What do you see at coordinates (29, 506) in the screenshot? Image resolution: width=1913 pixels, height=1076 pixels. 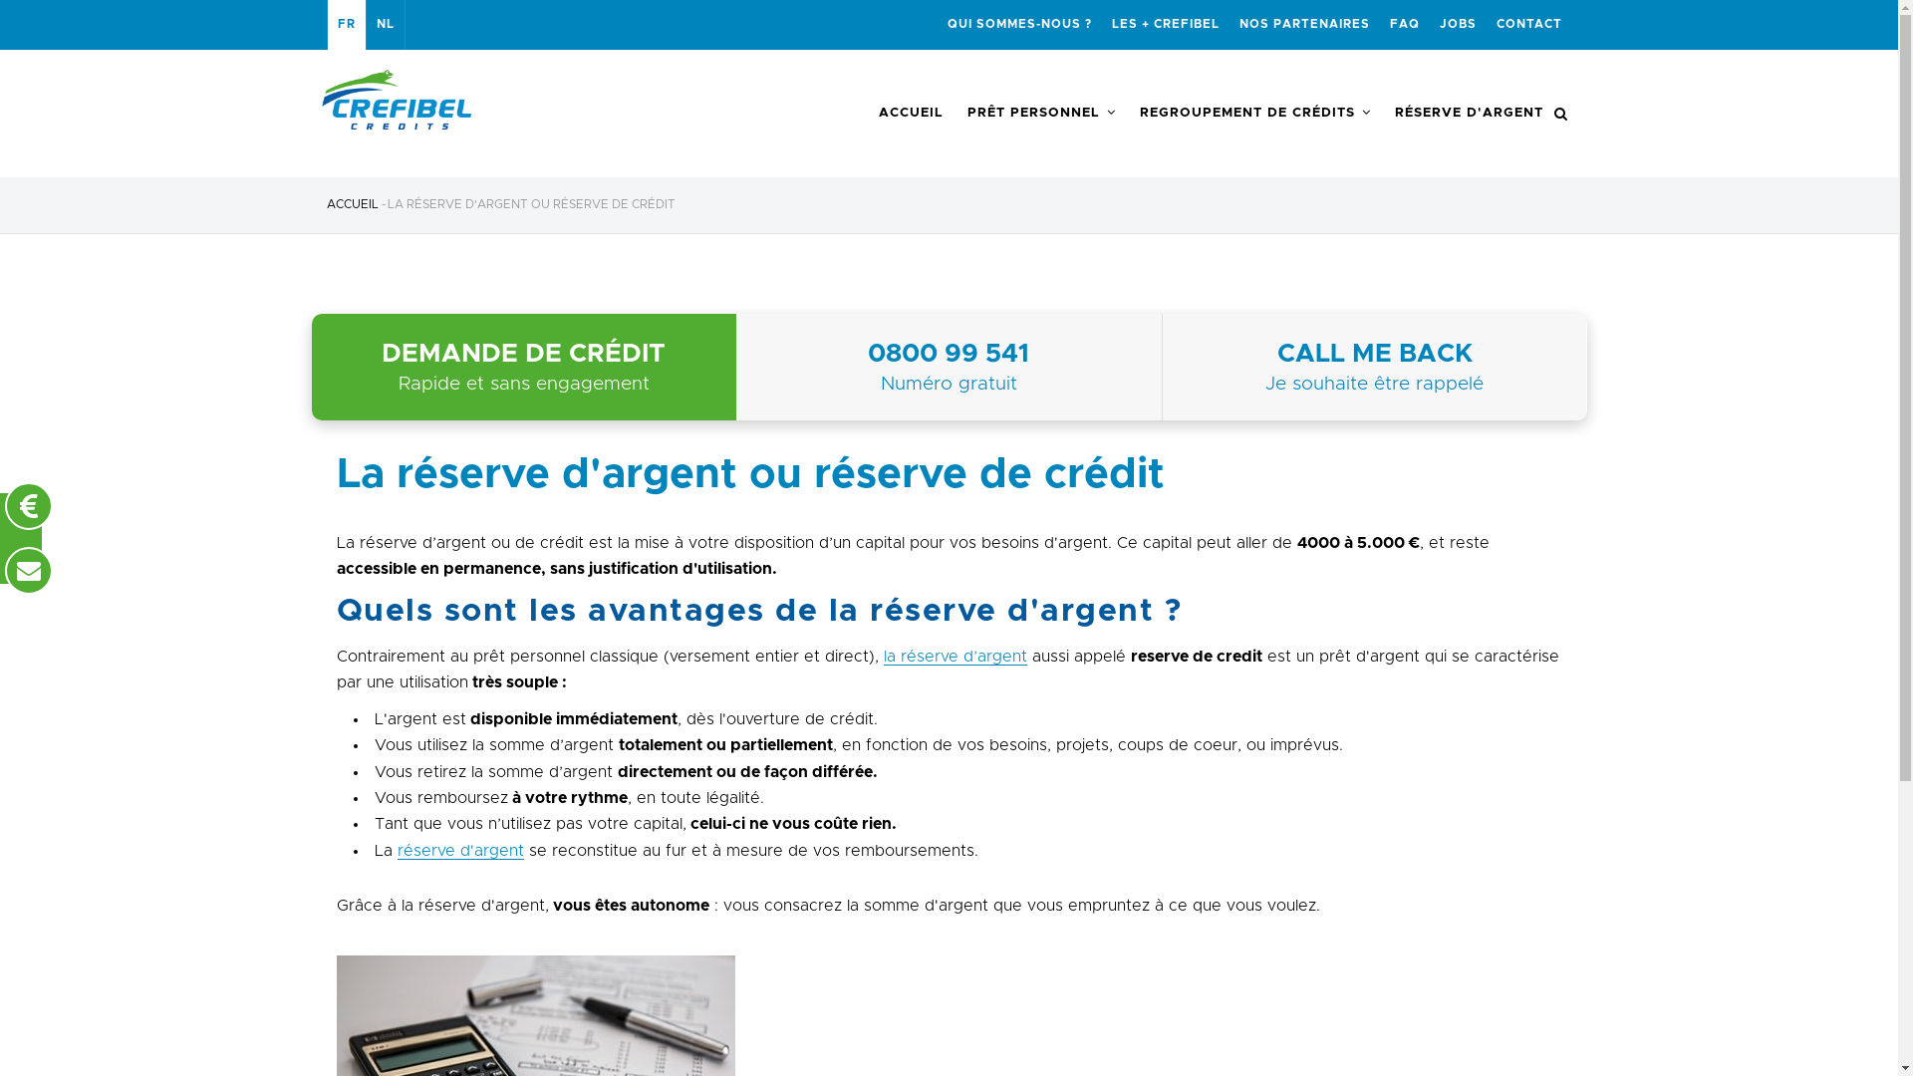 I see `Call back` at bounding box center [29, 506].